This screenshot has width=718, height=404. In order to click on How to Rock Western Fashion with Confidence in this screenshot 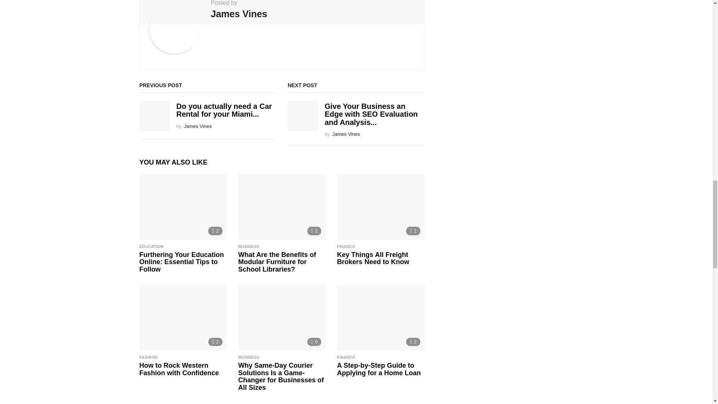, I will do `click(183, 318)`.